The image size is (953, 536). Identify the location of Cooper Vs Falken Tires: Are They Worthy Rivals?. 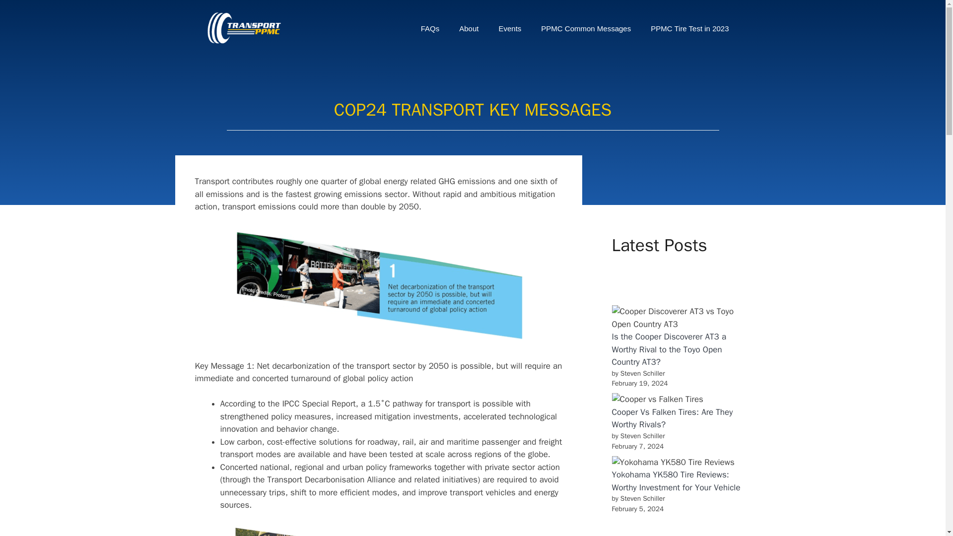
(672, 418).